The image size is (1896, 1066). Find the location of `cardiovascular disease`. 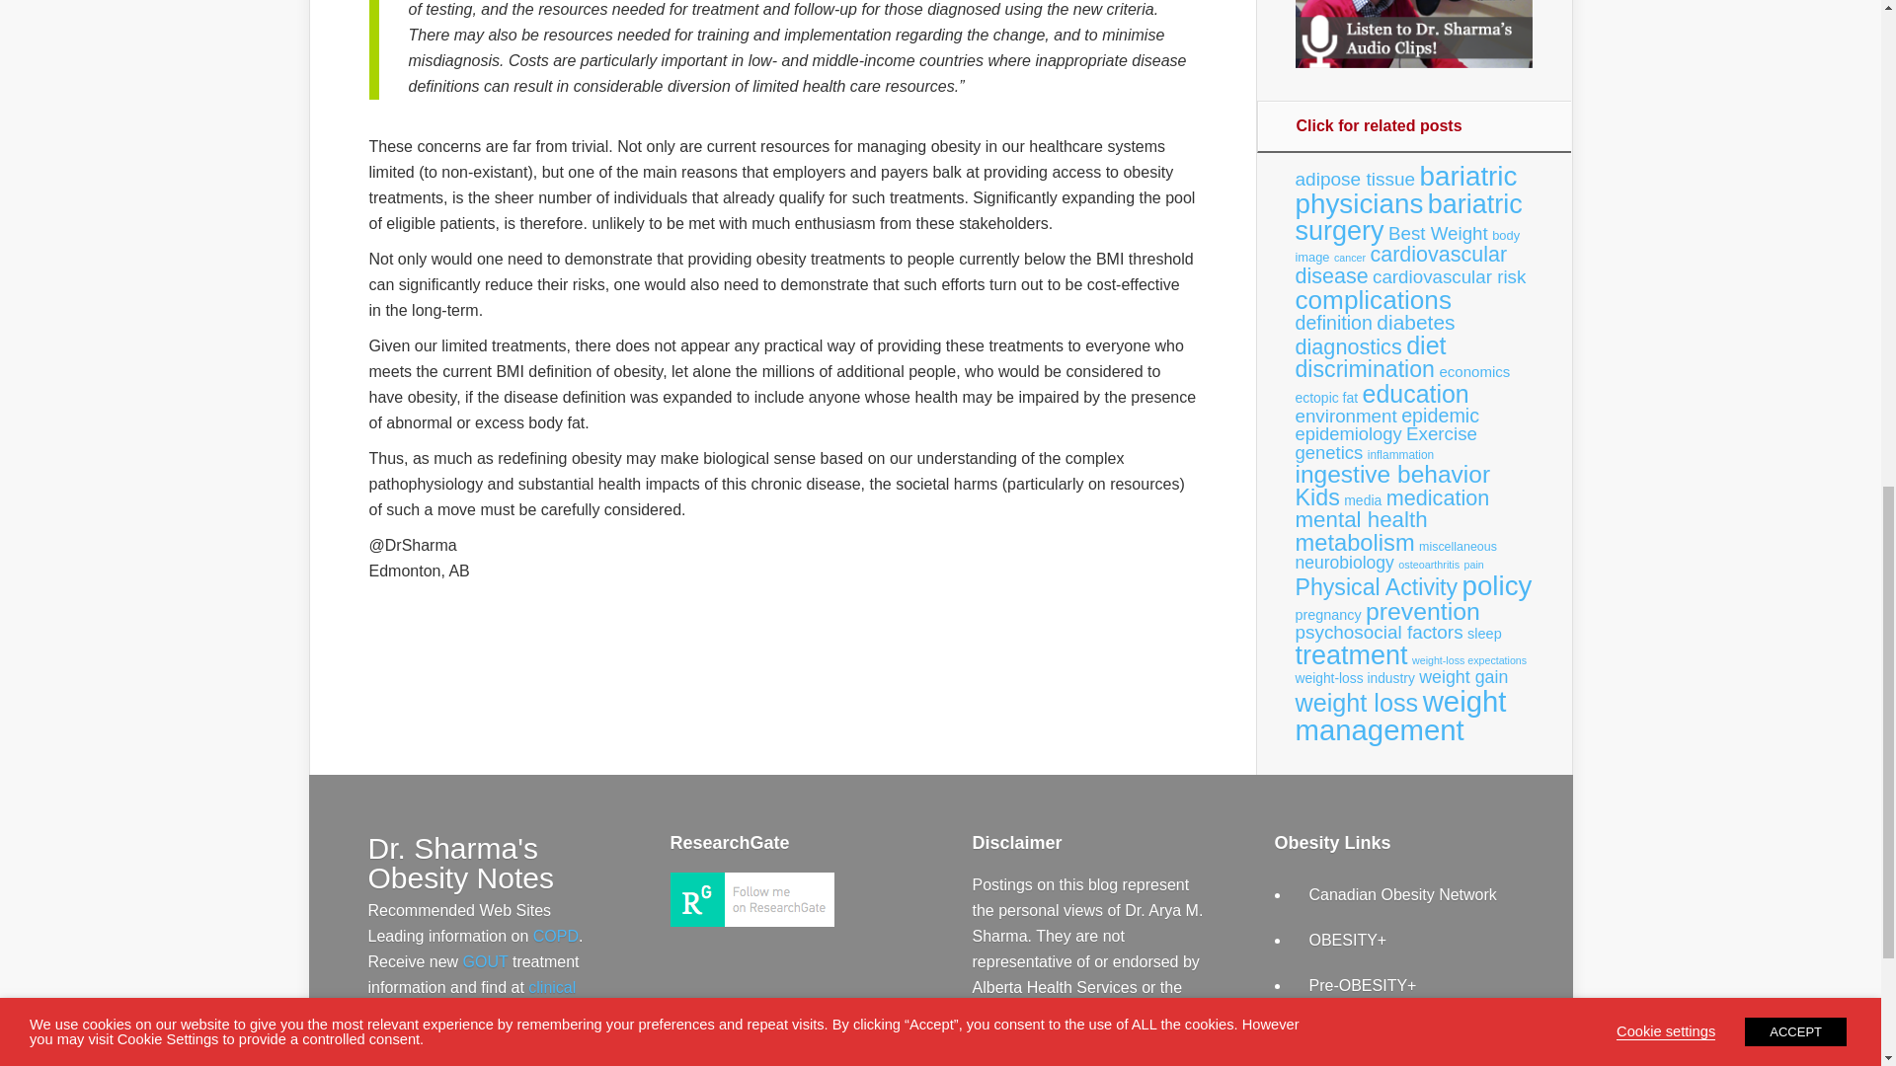

cardiovascular disease is located at coordinates (1400, 265).